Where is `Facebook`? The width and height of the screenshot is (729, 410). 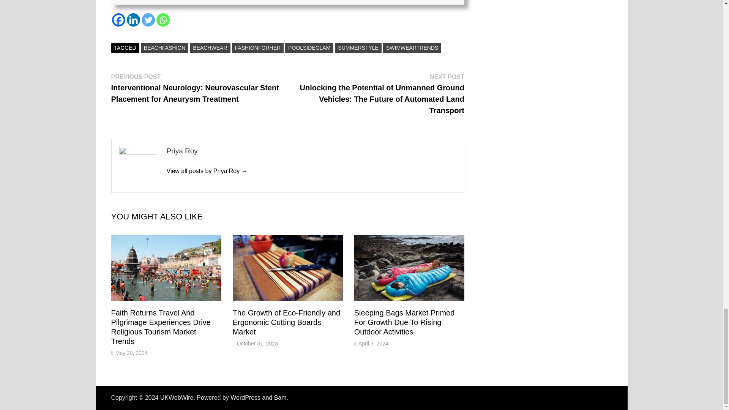
Facebook is located at coordinates (118, 20).